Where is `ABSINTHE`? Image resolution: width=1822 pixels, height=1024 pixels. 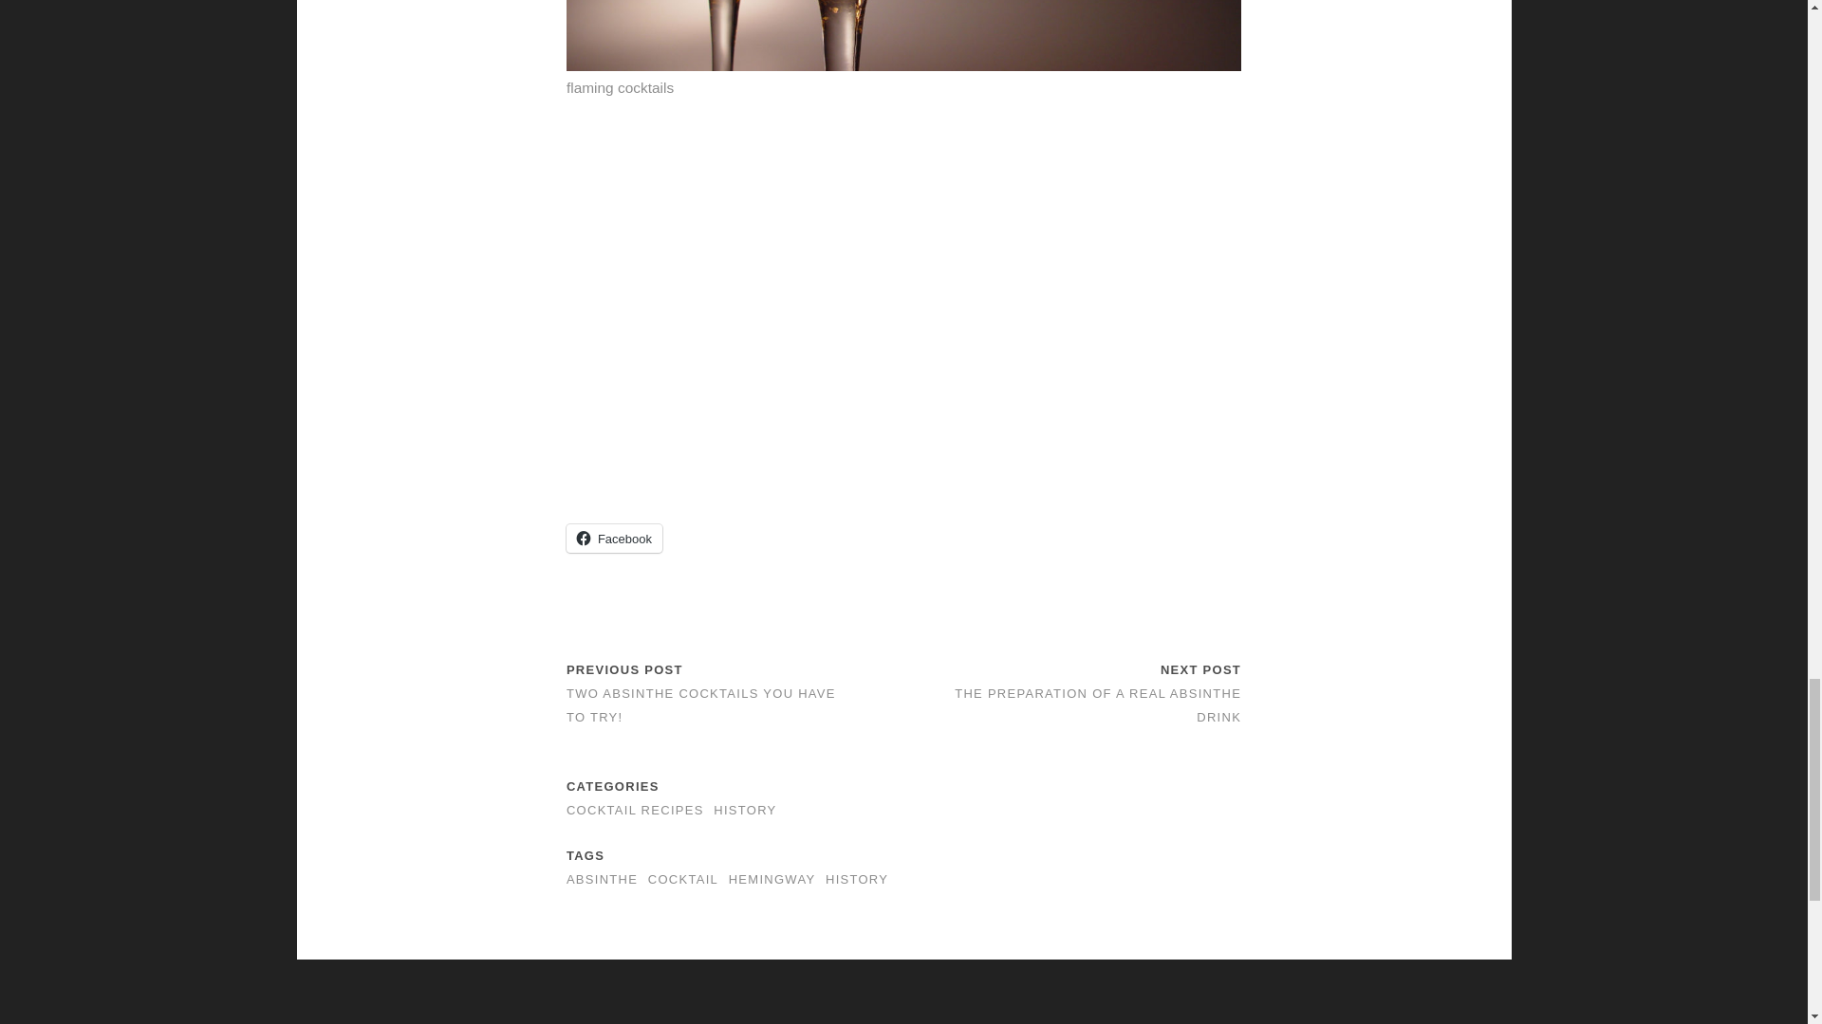
ABSINTHE is located at coordinates (602, 880).